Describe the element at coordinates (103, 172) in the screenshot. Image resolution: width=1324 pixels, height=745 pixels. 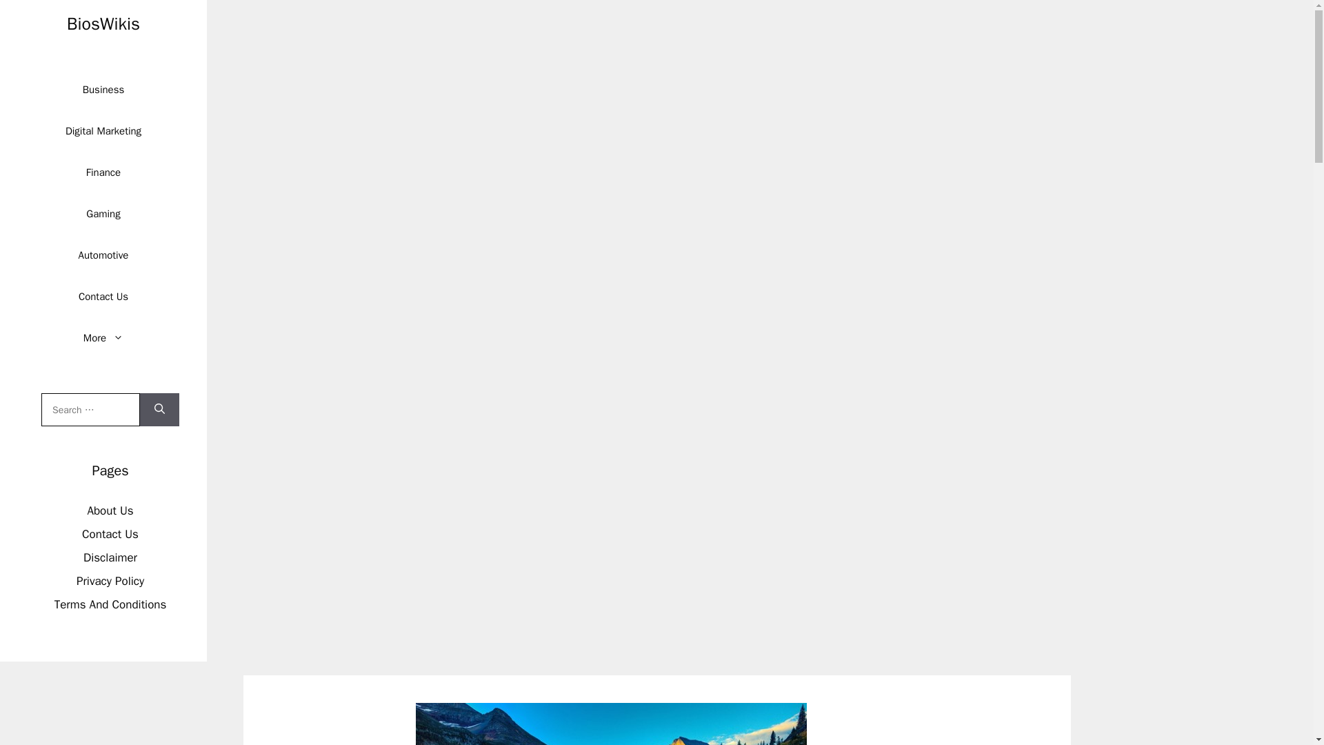
I see `Finance` at that location.